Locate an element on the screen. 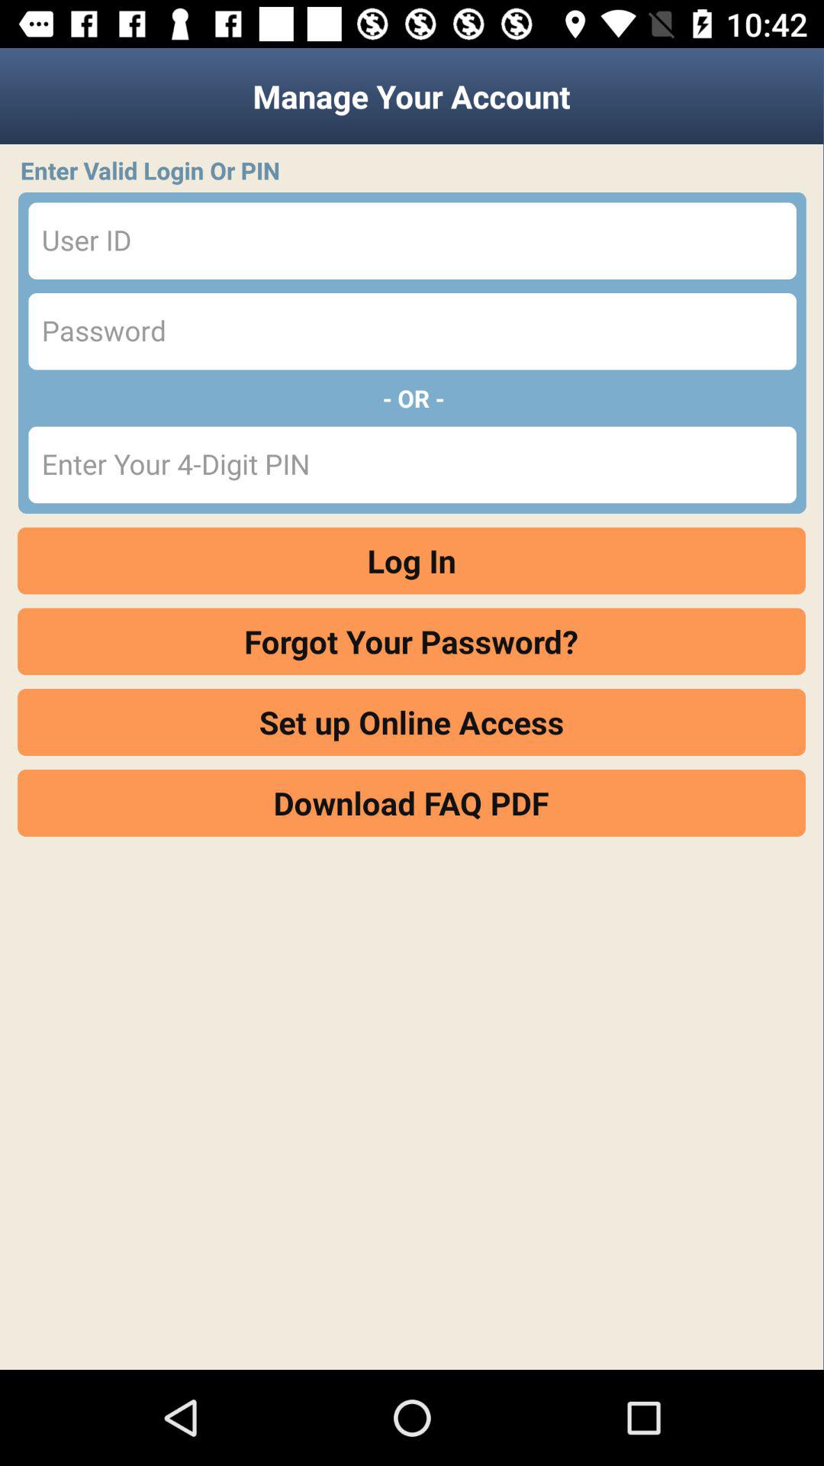 This screenshot has width=824, height=1466. turn on the icon above the forgot your password? icon is located at coordinates (412, 560).